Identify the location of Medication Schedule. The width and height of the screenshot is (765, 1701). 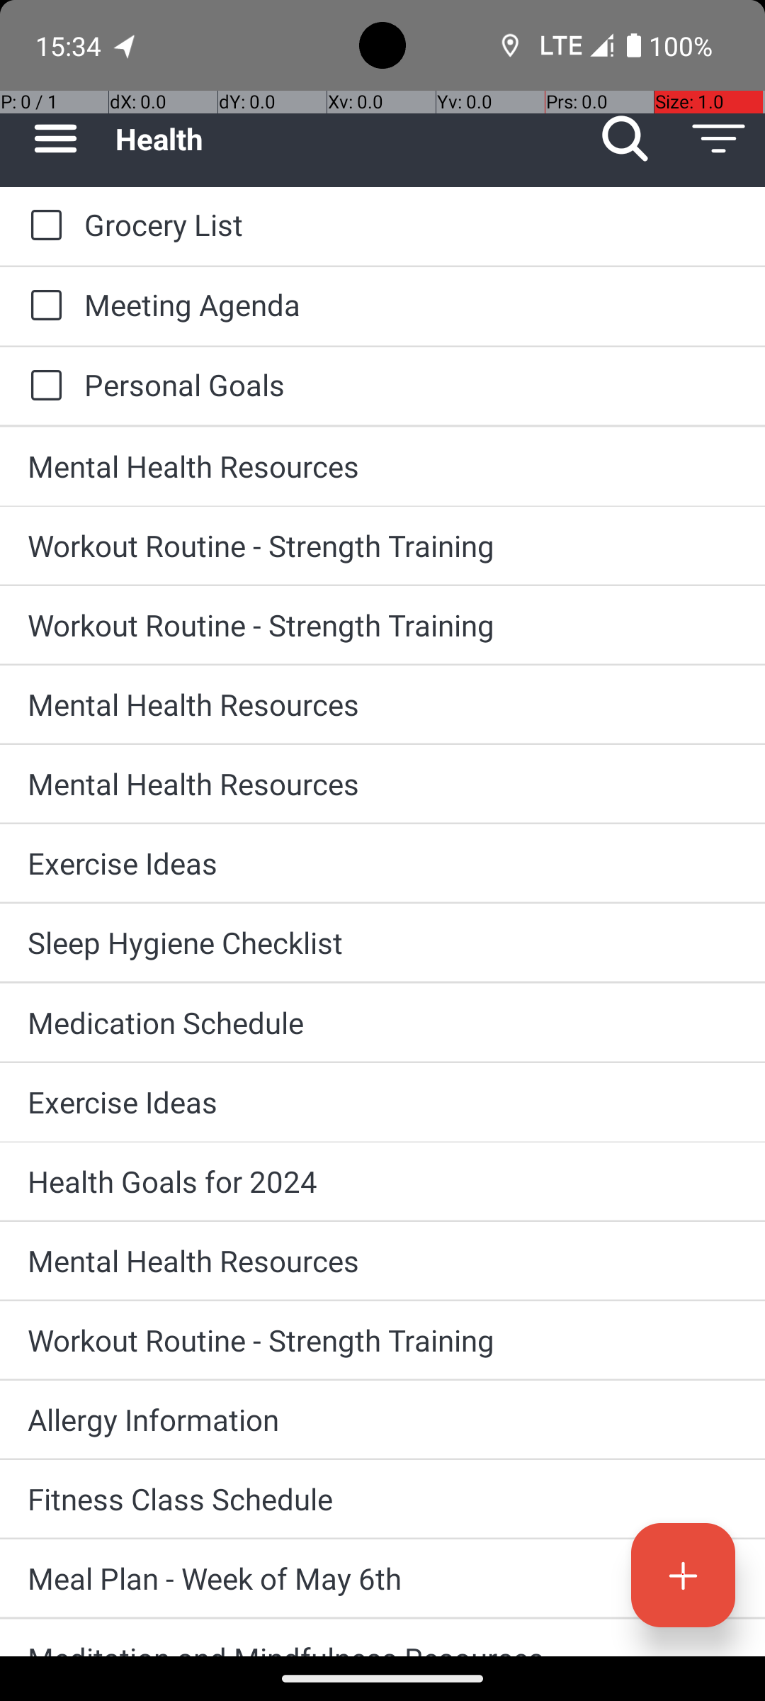
(382, 1022).